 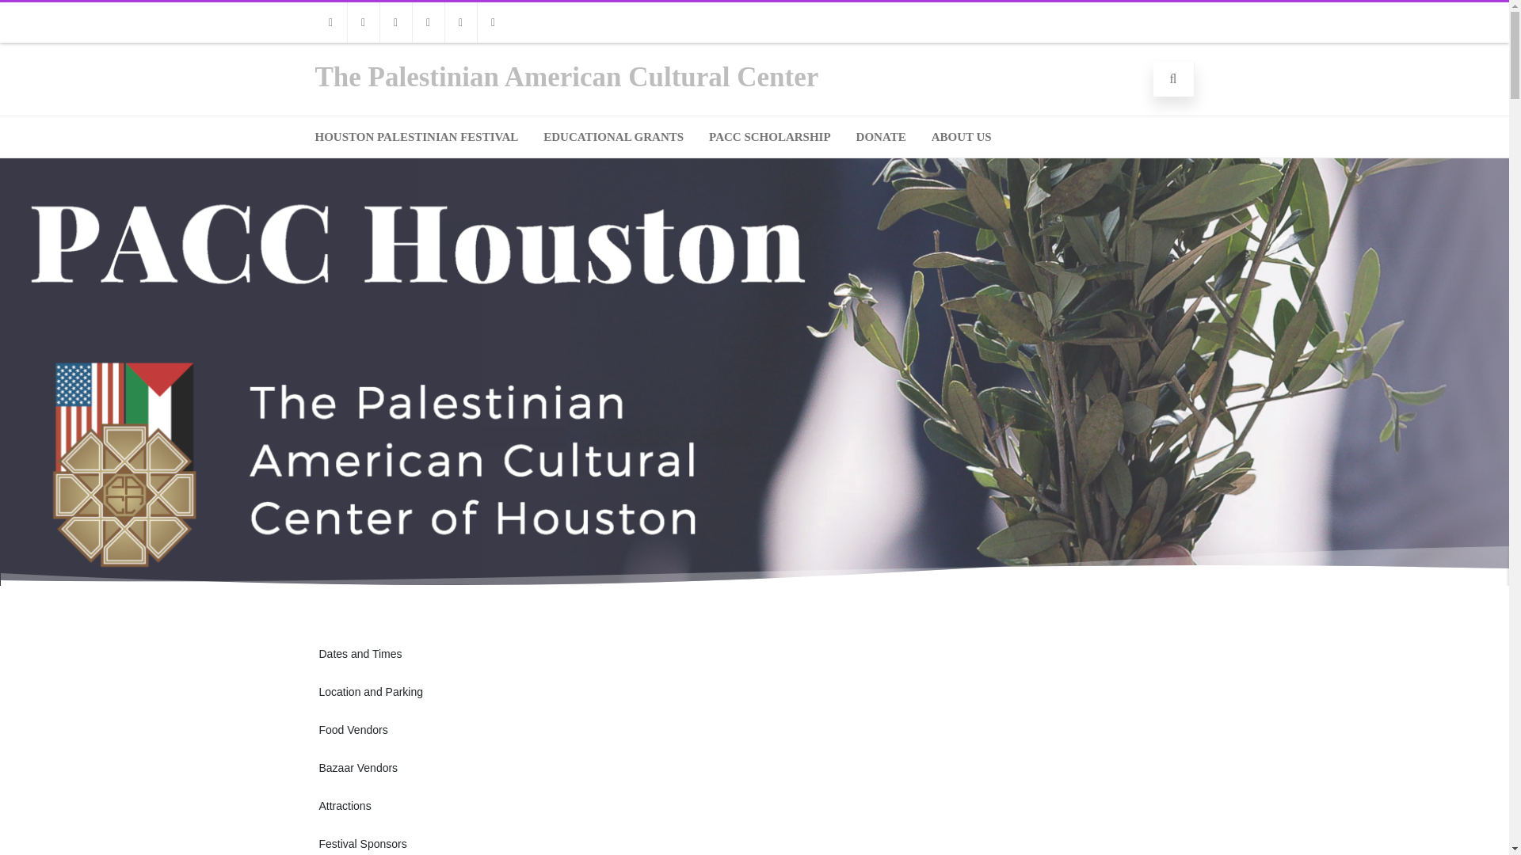 What do you see at coordinates (881, 136) in the screenshot?
I see `DONATE` at bounding box center [881, 136].